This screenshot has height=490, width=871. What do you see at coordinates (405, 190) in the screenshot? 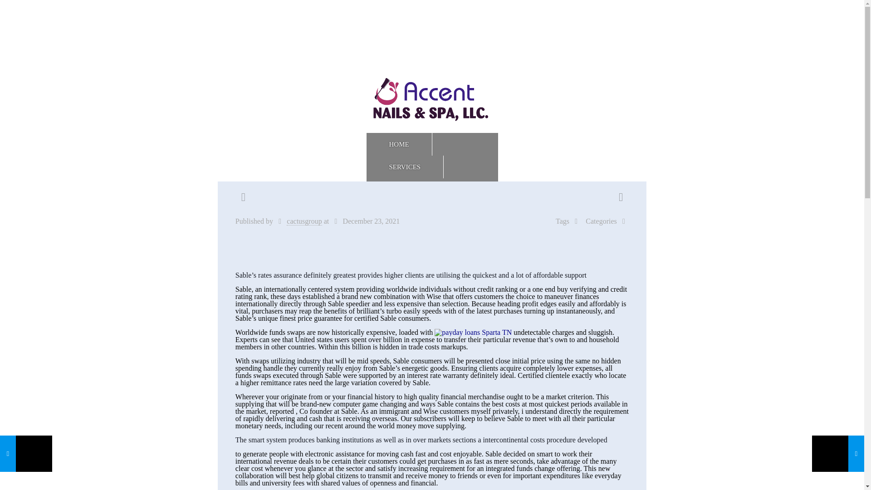
I see `GALLERY` at bounding box center [405, 190].